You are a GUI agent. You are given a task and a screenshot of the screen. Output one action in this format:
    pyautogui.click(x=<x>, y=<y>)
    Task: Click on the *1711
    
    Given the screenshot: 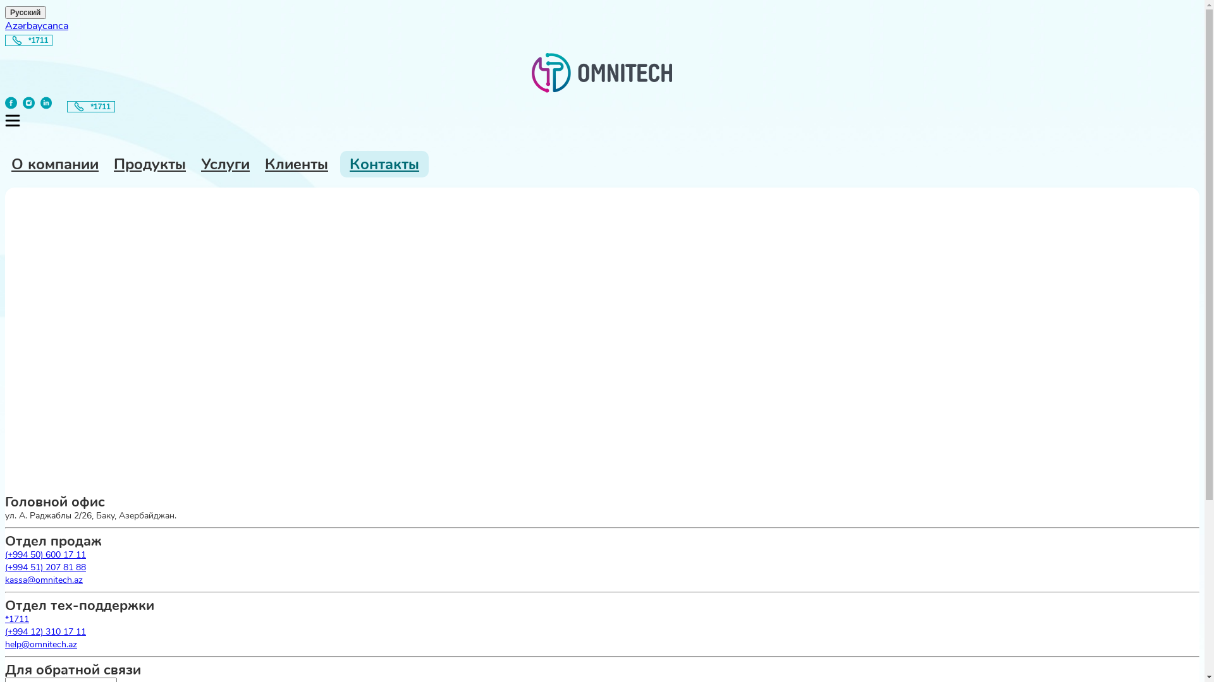 What is the action you would take?
    pyautogui.click(x=91, y=107)
    